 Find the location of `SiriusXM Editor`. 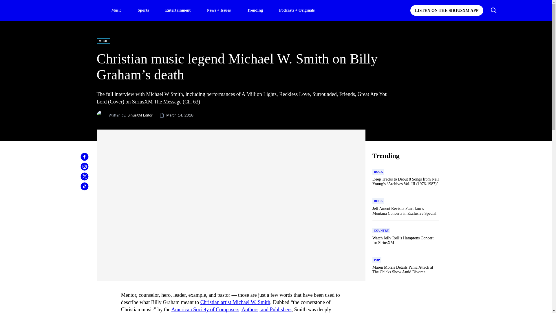

SiriusXM Editor is located at coordinates (140, 115).